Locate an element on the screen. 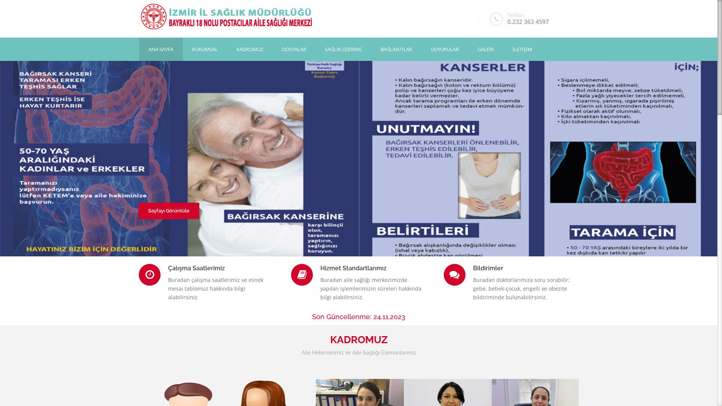 Image resolution: width=722 pixels, height=406 pixels. Bildirimler is located at coordinates (511, 268).